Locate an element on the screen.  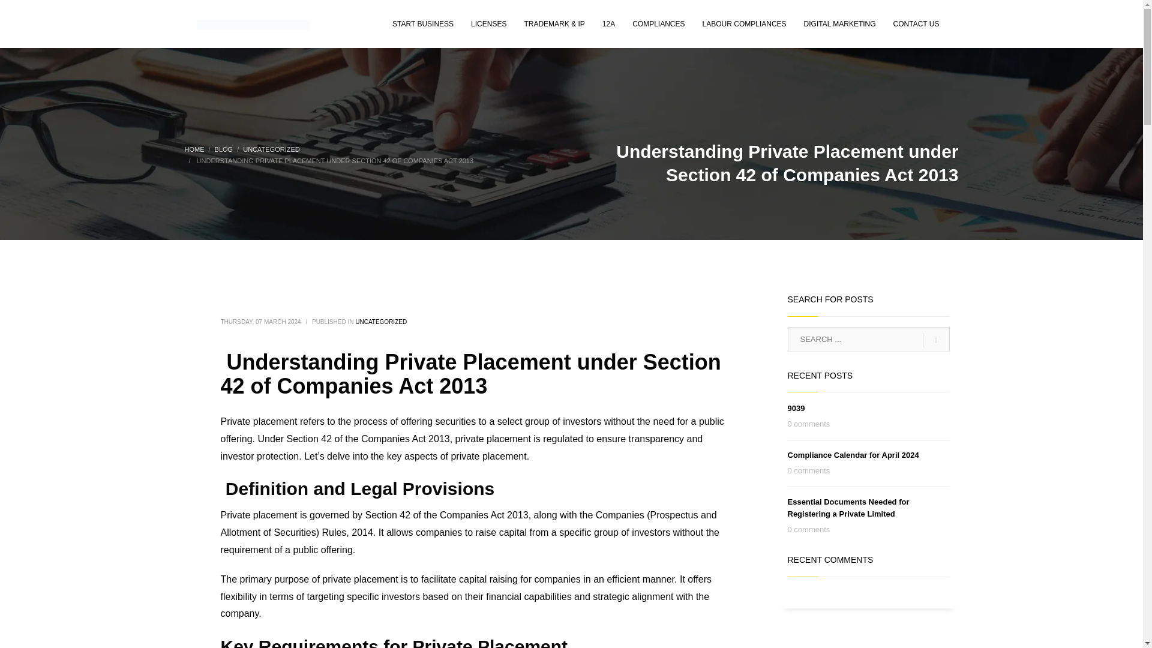
UNCATEGORIZED is located at coordinates (271, 149).